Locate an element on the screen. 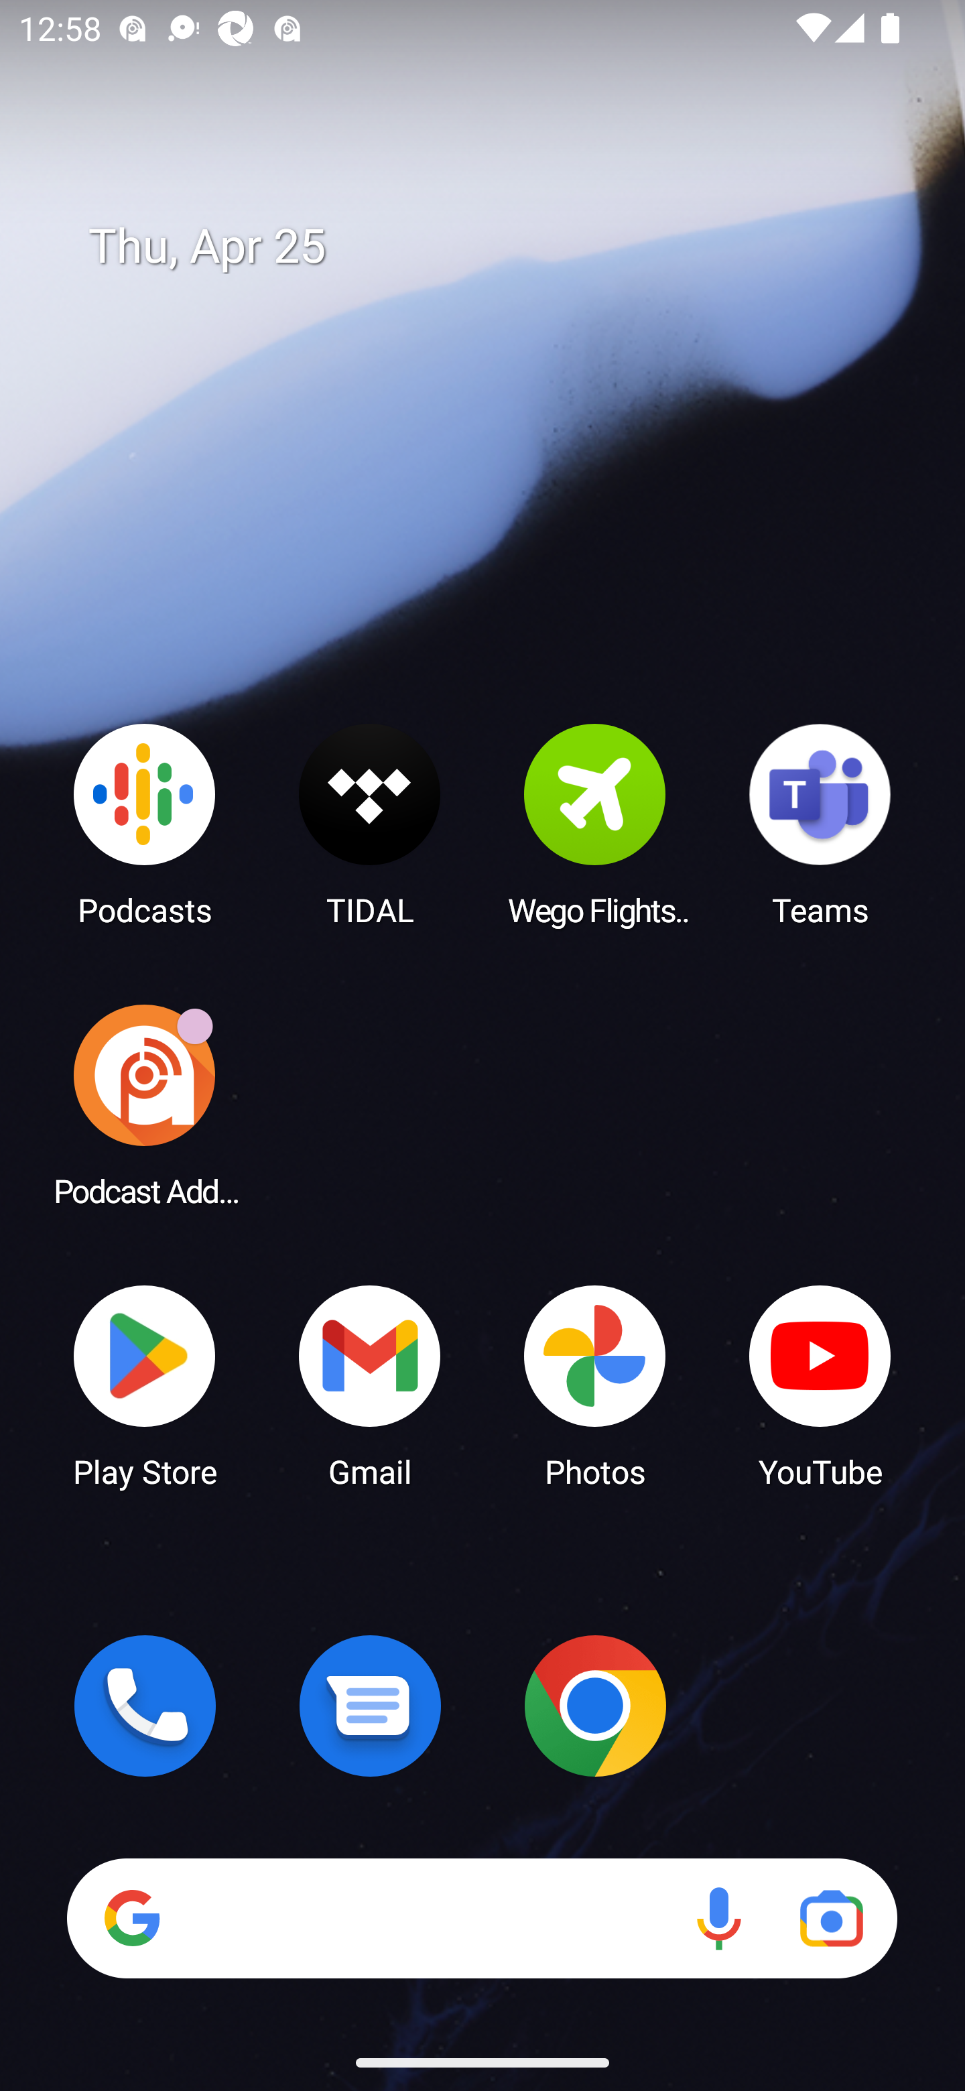 Image resolution: width=965 pixels, height=2091 pixels. Thu, Apr 25 is located at coordinates (501, 247).